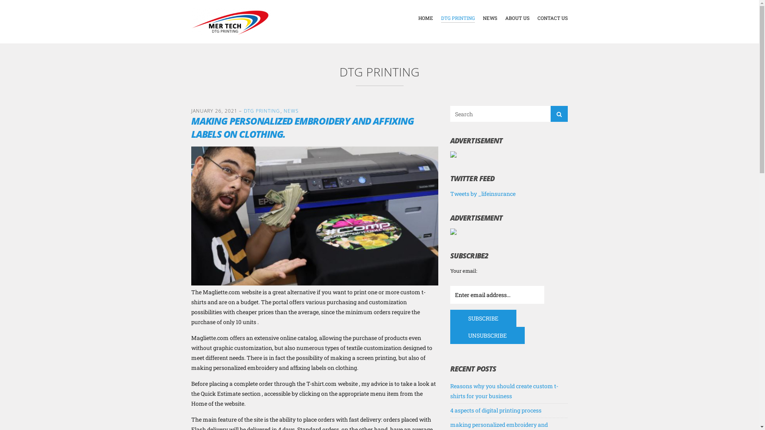 The width and height of the screenshot is (765, 430). I want to click on Unsubscribe, so click(488, 335).